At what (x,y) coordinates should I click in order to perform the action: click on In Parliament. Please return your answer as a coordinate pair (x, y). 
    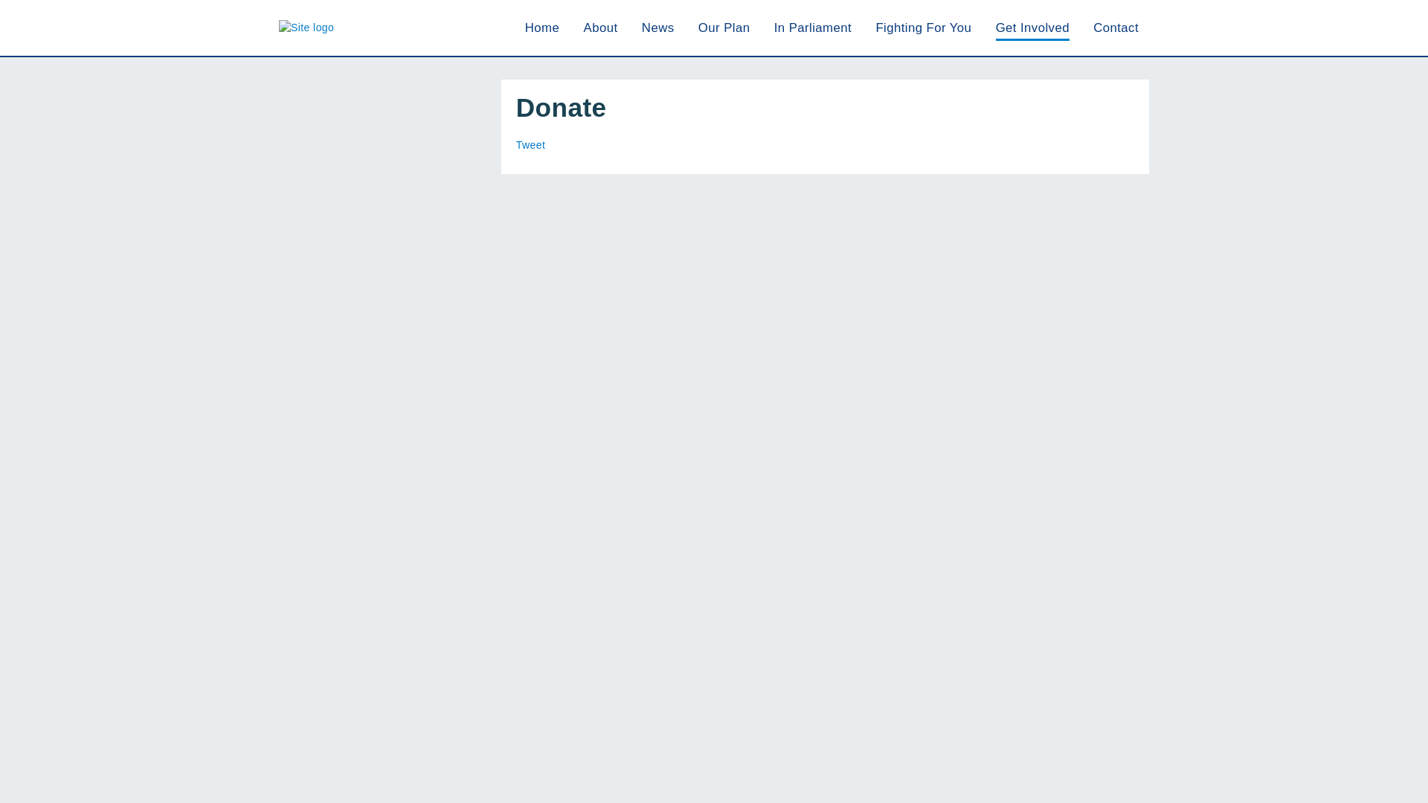
    Looking at the image, I should click on (812, 28).